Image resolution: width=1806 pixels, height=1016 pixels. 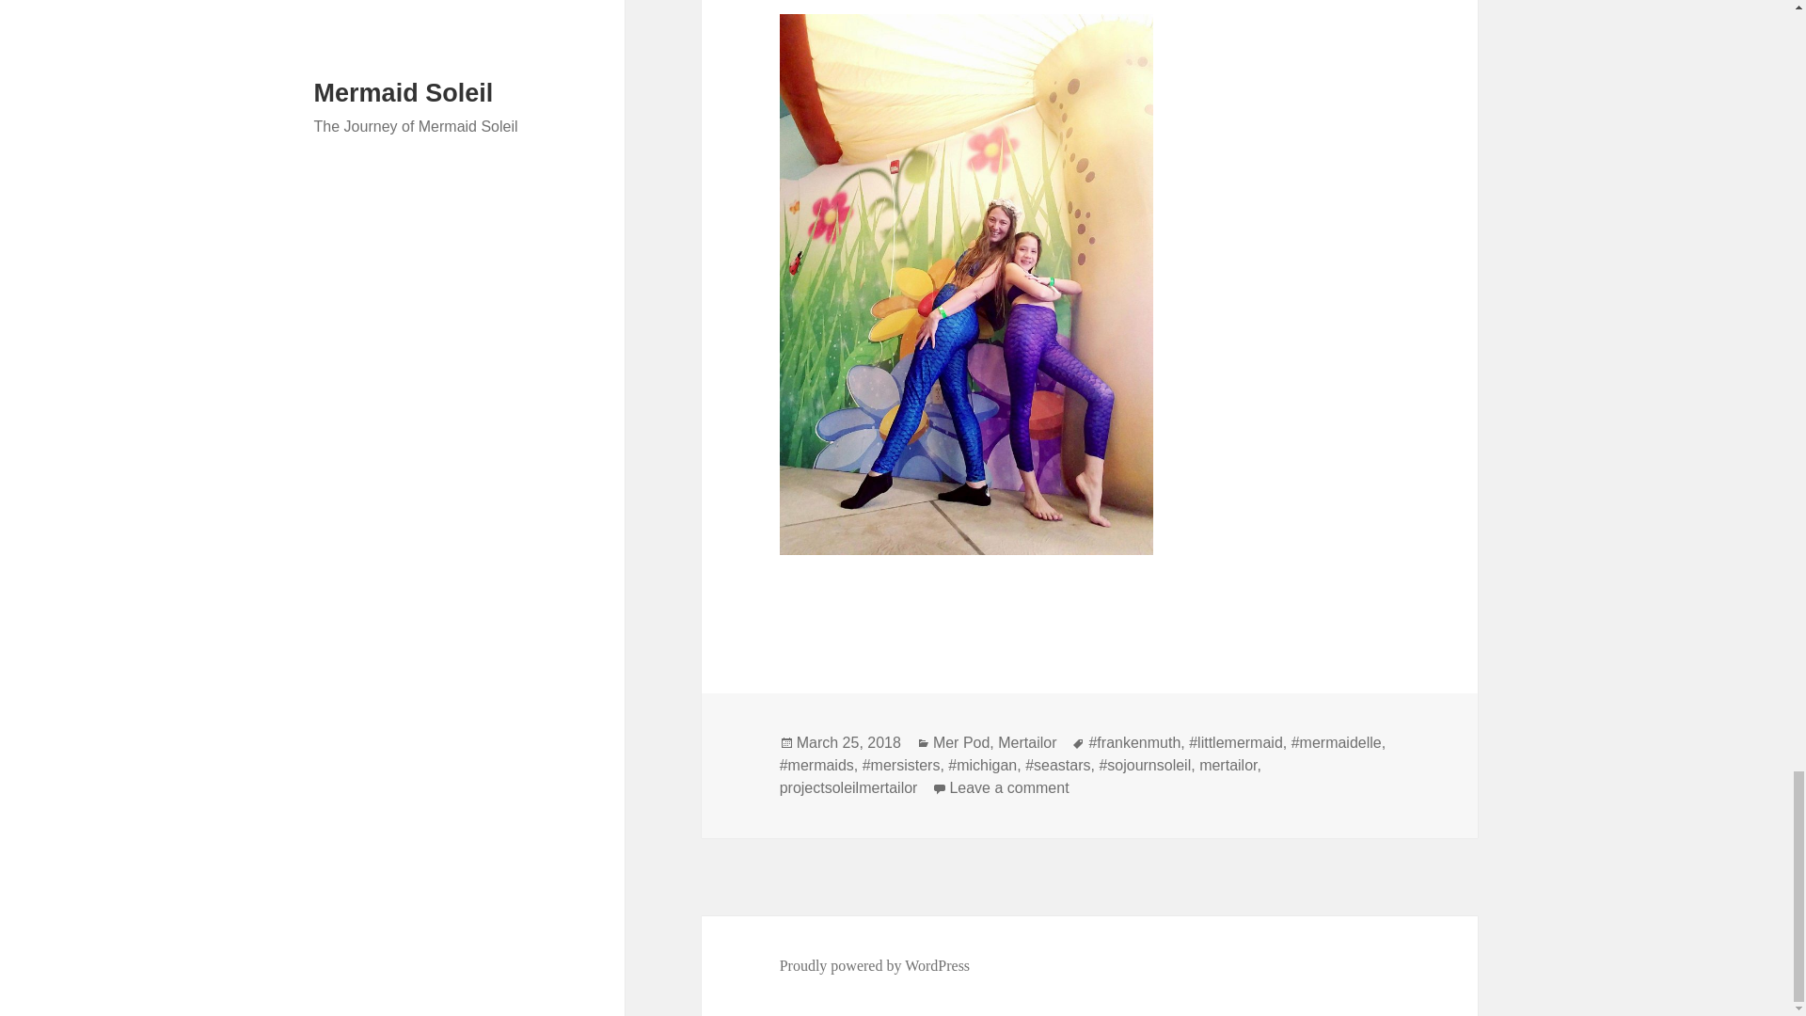 I want to click on Proudly powered by WordPress, so click(x=875, y=965).